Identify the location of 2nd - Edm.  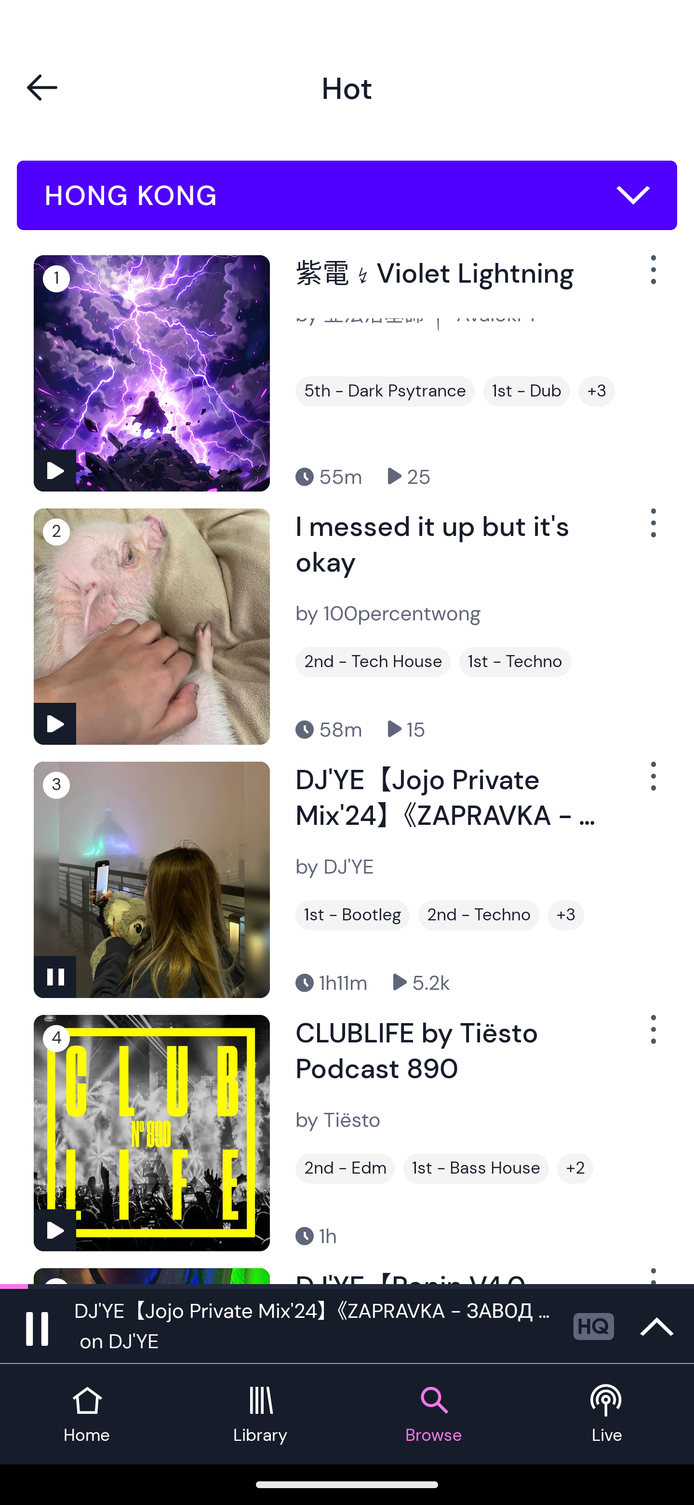
(345, 1168).